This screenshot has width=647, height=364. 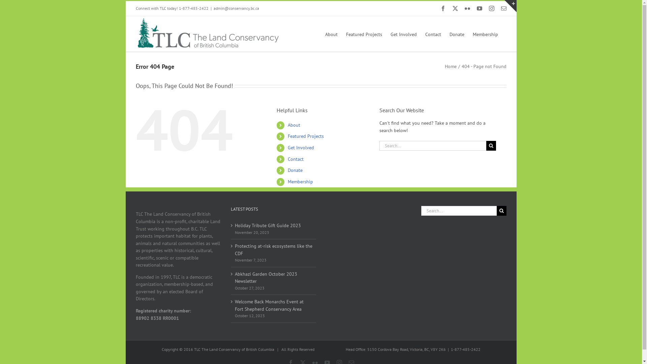 I want to click on Membership, so click(x=485, y=34).